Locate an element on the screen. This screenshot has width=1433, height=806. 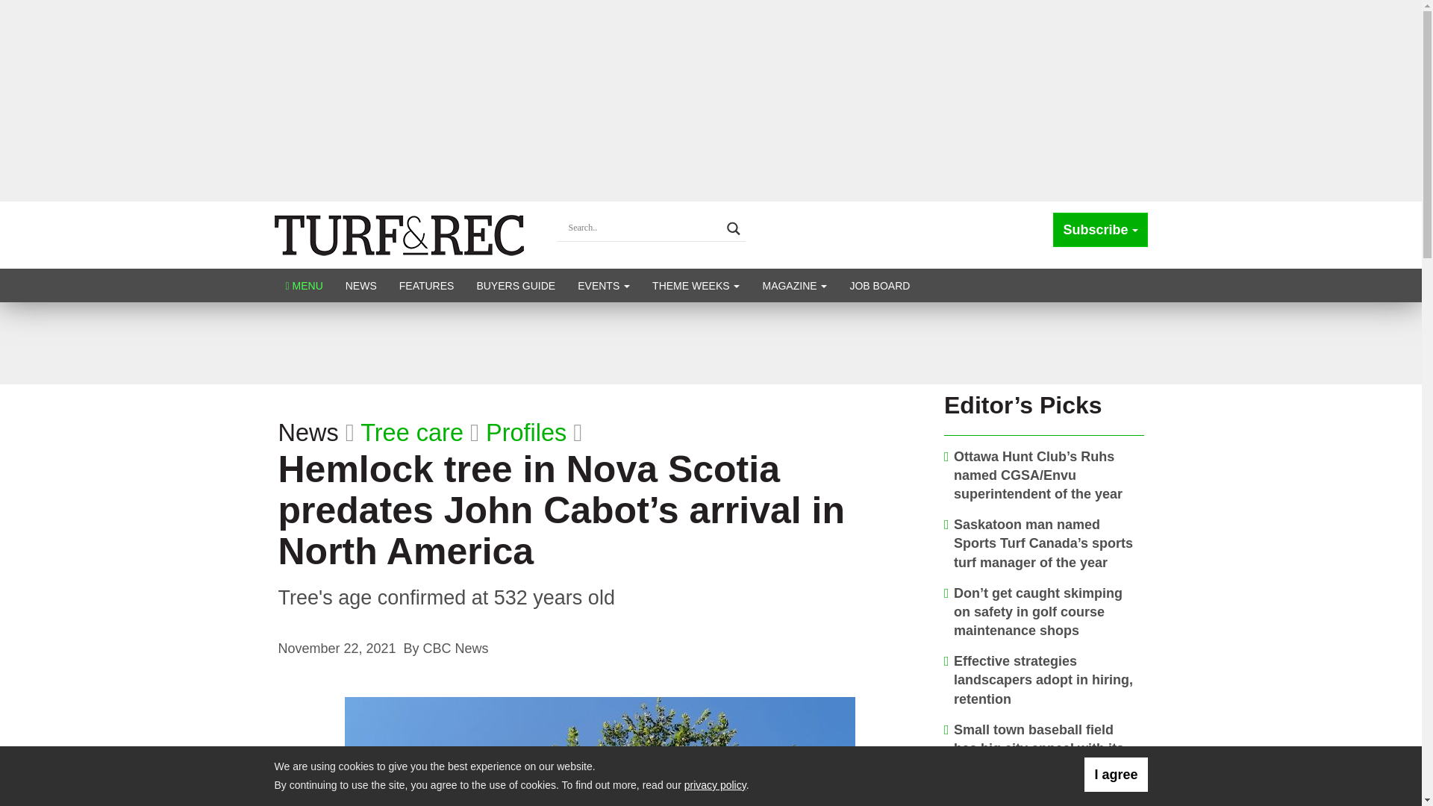
EVENTS is located at coordinates (603, 285).